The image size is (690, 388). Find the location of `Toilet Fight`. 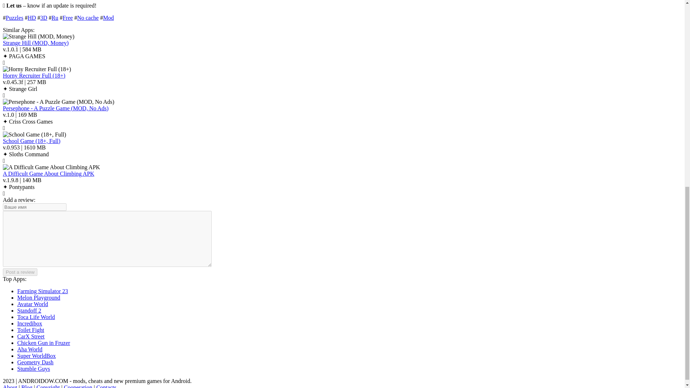

Toilet Fight is located at coordinates (31, 330).